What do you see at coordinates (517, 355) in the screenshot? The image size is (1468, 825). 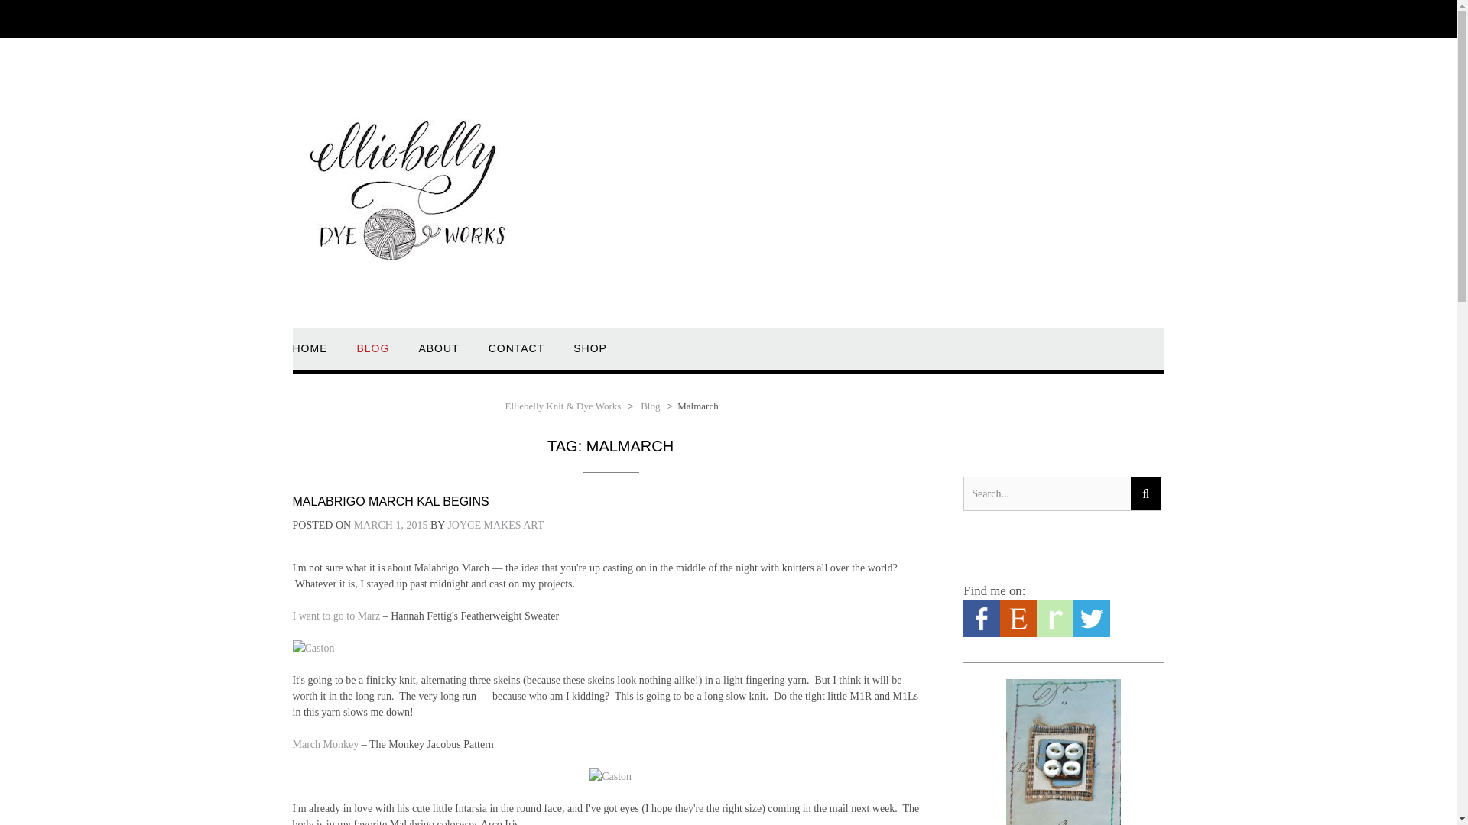 I see `CONTACT` at bounding box center [517, 355].